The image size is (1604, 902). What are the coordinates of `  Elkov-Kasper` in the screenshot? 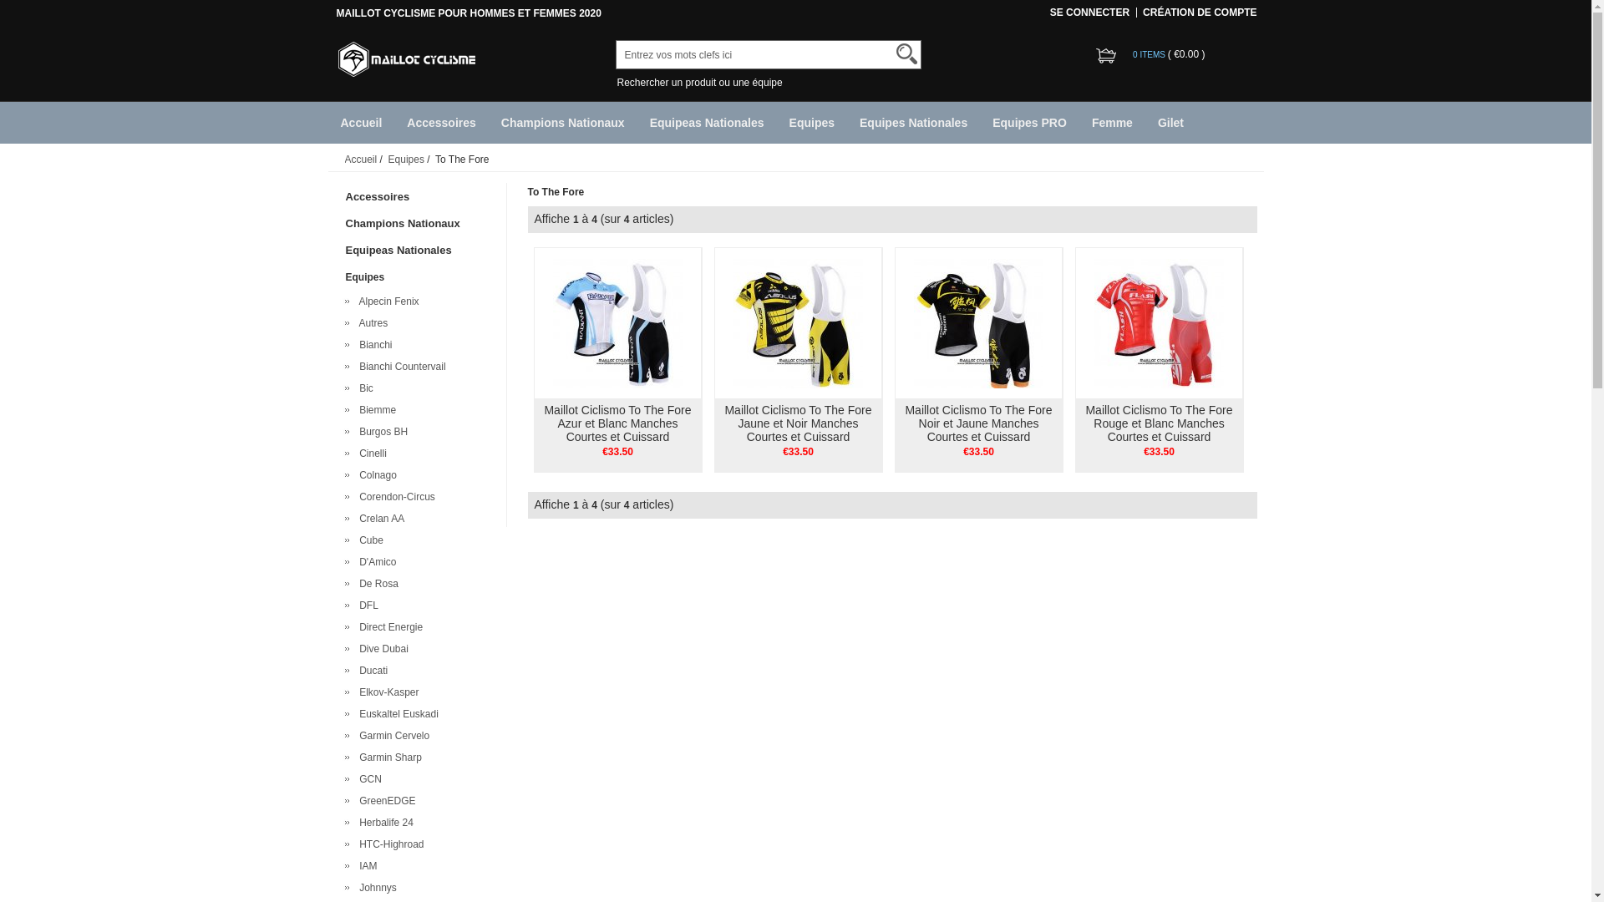 It's located at (387, 692).